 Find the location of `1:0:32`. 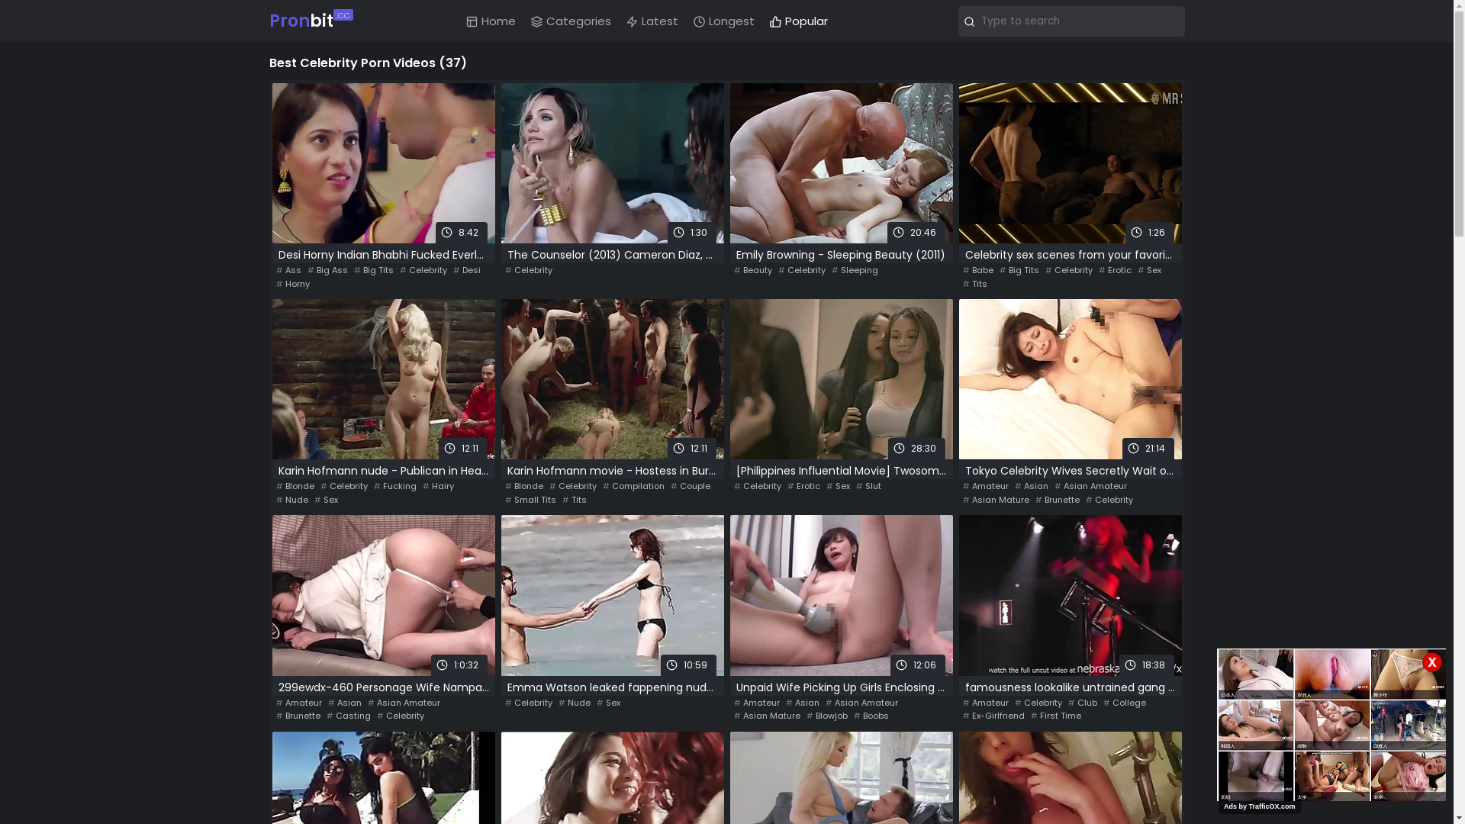

1:0:32 is located at coordinates (383, 595).